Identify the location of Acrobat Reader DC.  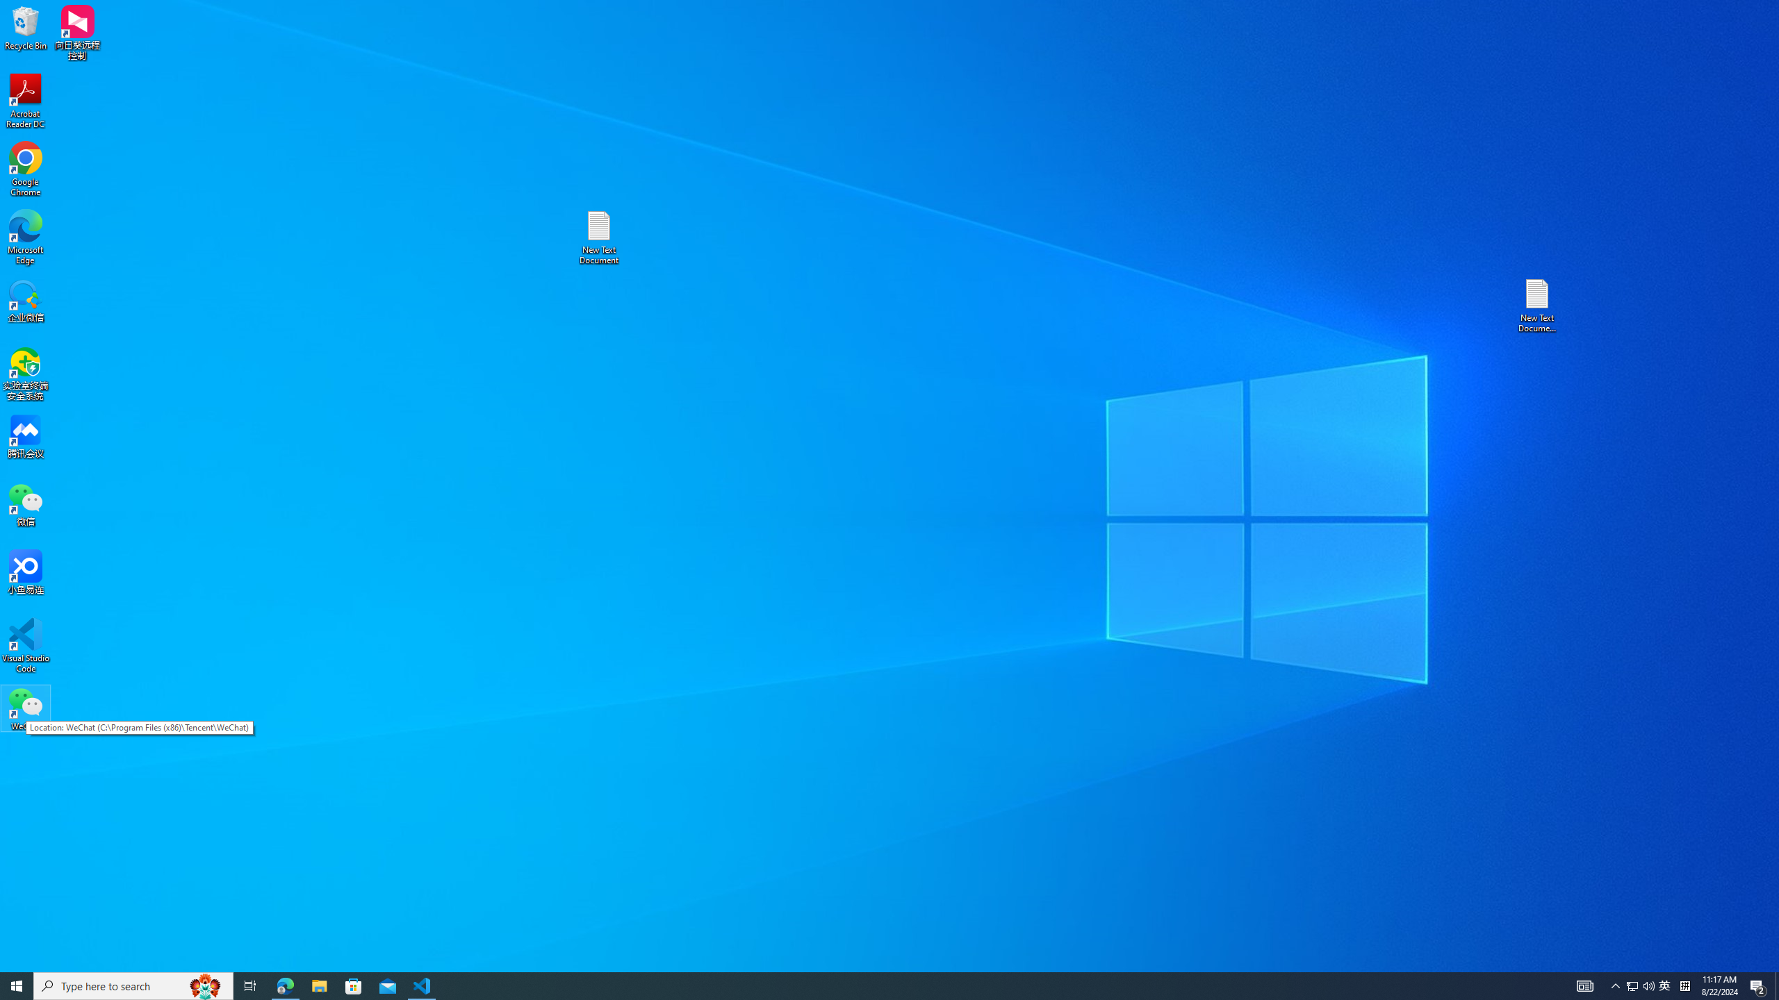
(26, 101).